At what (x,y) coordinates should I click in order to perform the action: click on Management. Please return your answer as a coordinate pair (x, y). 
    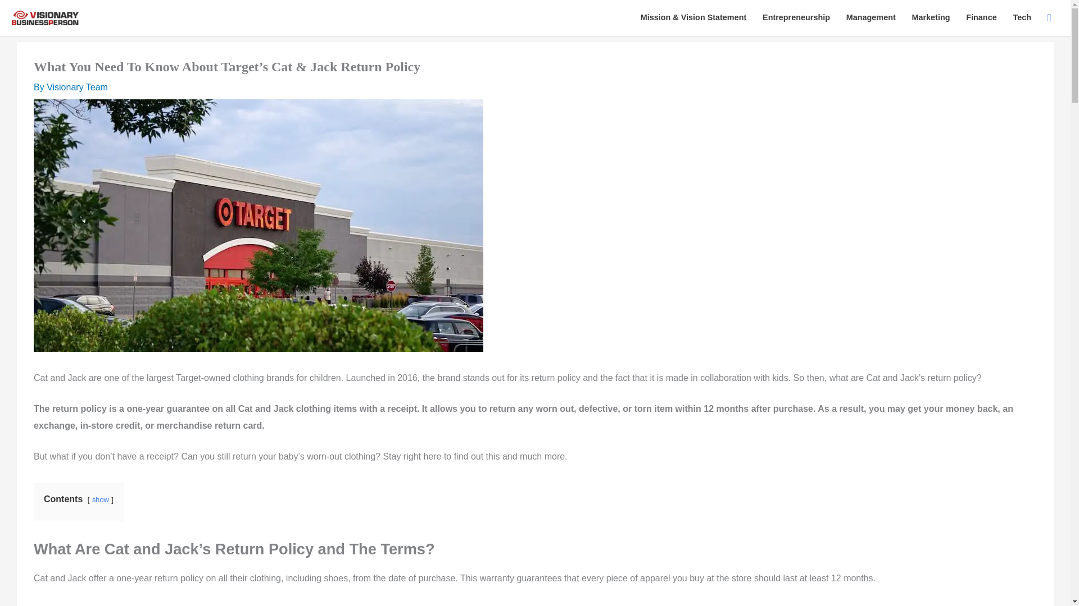
    Looking at the image, I should click on (871, 18).